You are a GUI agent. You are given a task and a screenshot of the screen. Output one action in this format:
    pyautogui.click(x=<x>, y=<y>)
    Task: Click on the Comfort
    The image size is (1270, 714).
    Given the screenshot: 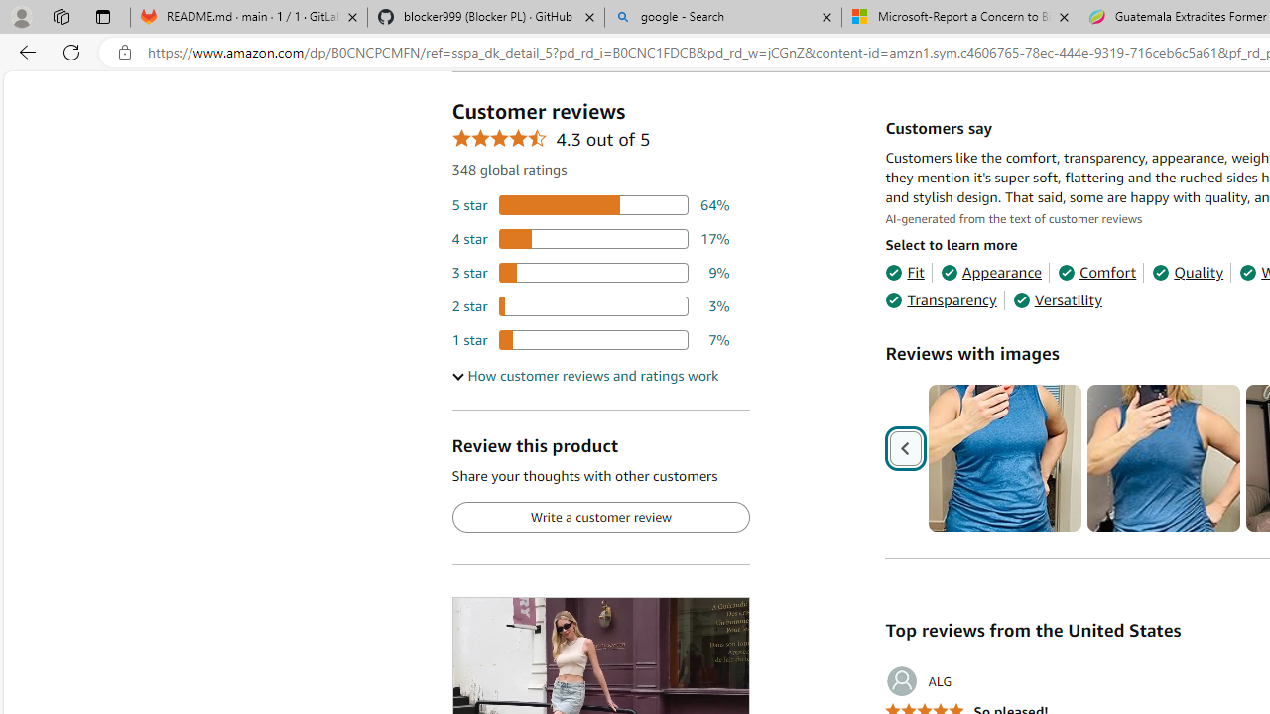 What is the action you would take?
    pyautogui.click(x=1097, y=272)
    